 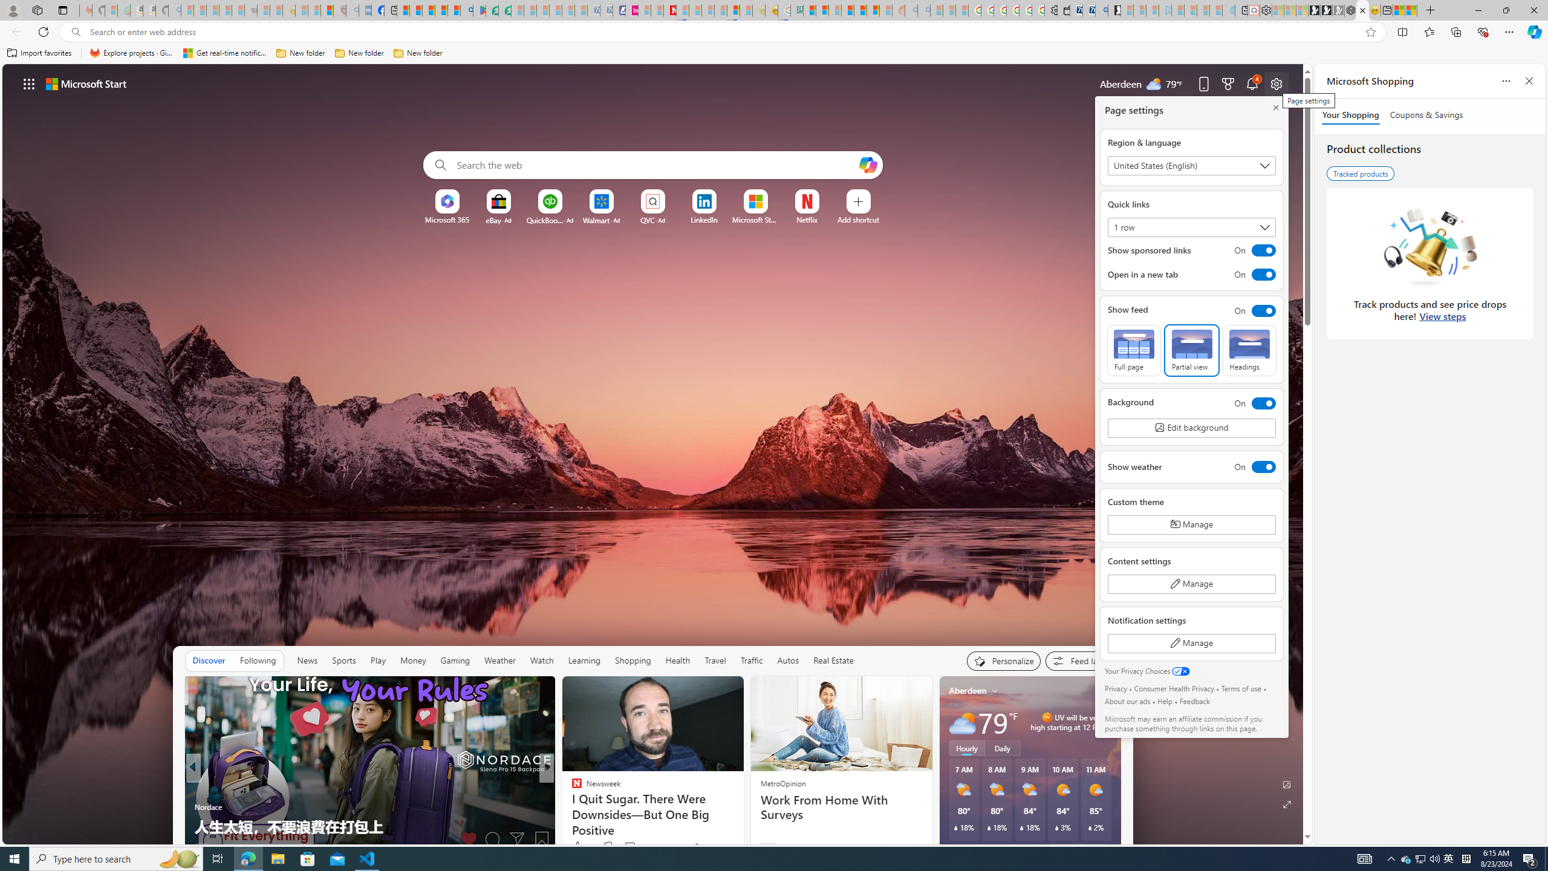 I want to click on I Lost 30 Pounds While Eating These Popular Foods, so click(x=742, y=826).